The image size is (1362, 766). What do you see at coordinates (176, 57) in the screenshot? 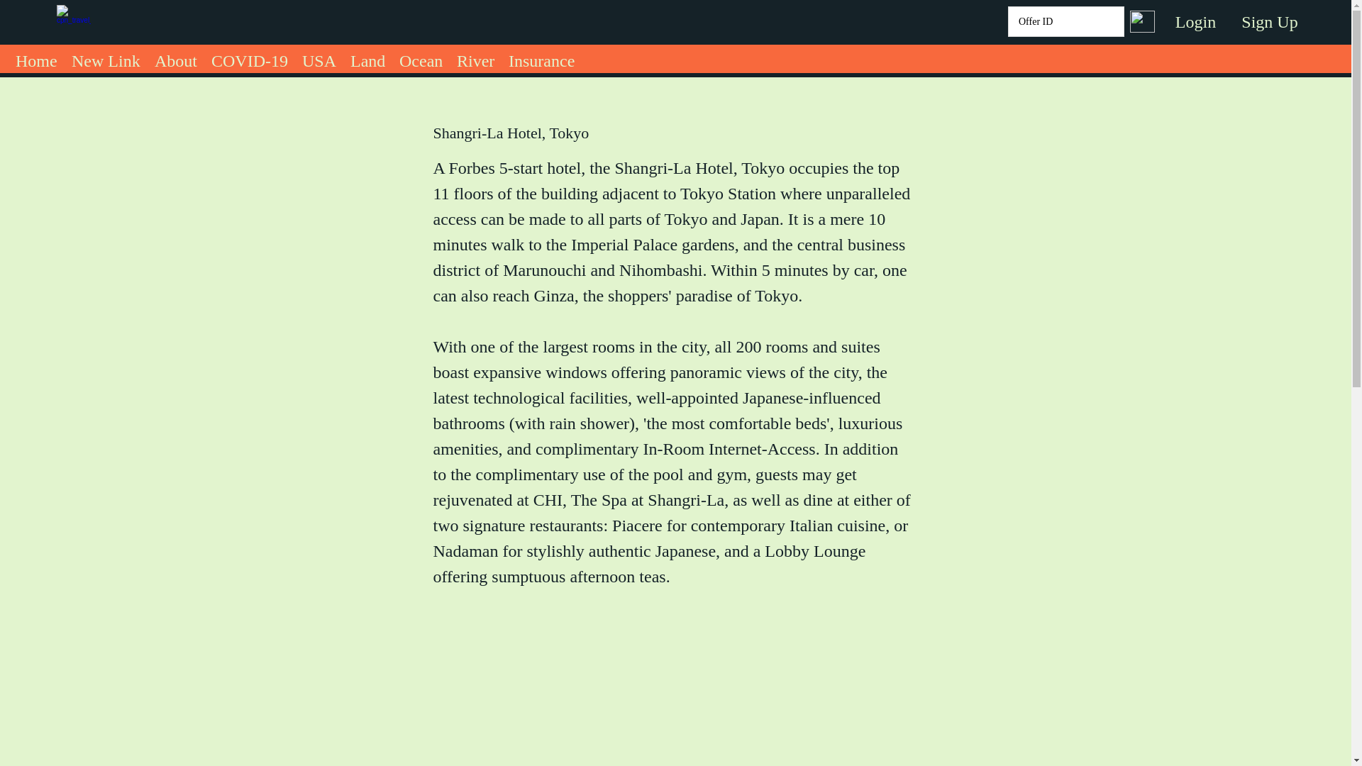
I see `About` at bounding box center [176, 57].